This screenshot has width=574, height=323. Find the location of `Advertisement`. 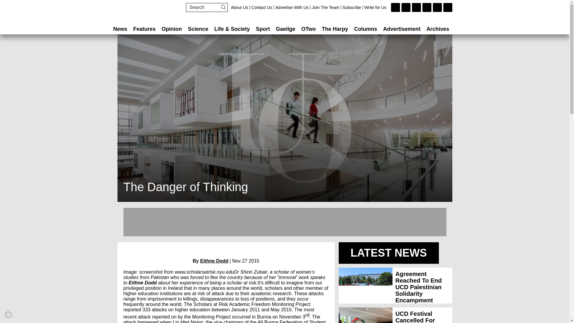

Advertisement is located at coordinates (402, 29).